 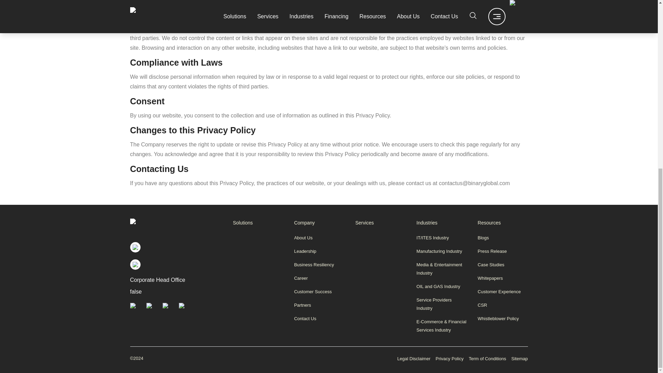 What do you see at coordinates (502, 319) in the screenshot?
I see `Whistleblower Policy` at bounding box center [502, 319].